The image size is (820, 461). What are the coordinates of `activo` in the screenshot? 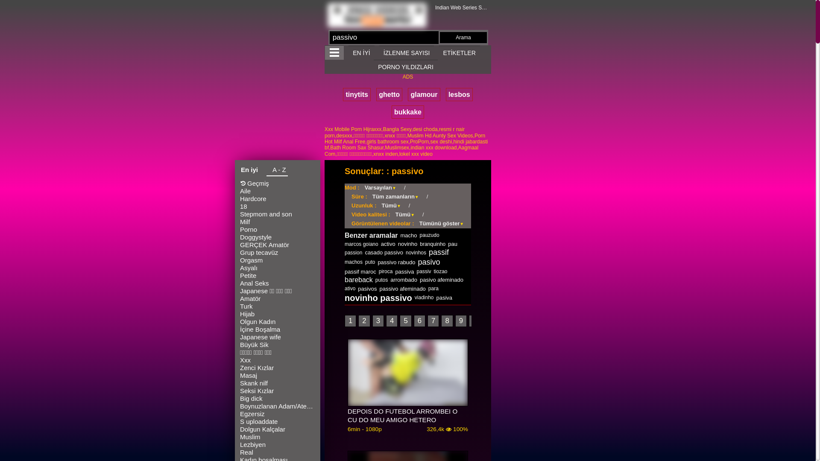 It's located at (388, 244).